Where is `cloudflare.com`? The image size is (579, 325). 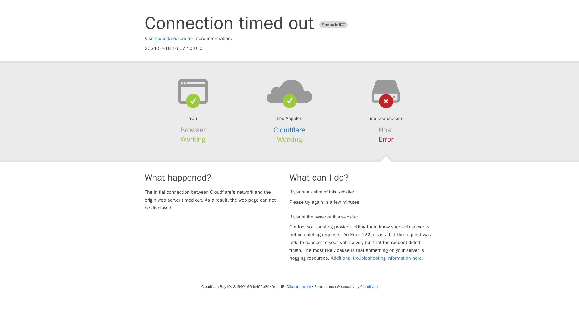 cloudflare.com is located at coordinates (171, 39).